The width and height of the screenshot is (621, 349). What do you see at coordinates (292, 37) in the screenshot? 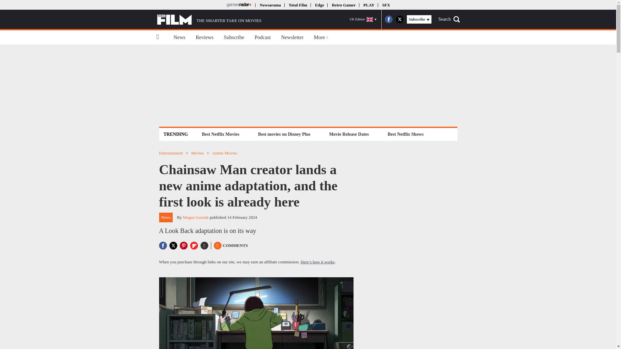
I see `Newsletter` at bounding box center [292, 37].